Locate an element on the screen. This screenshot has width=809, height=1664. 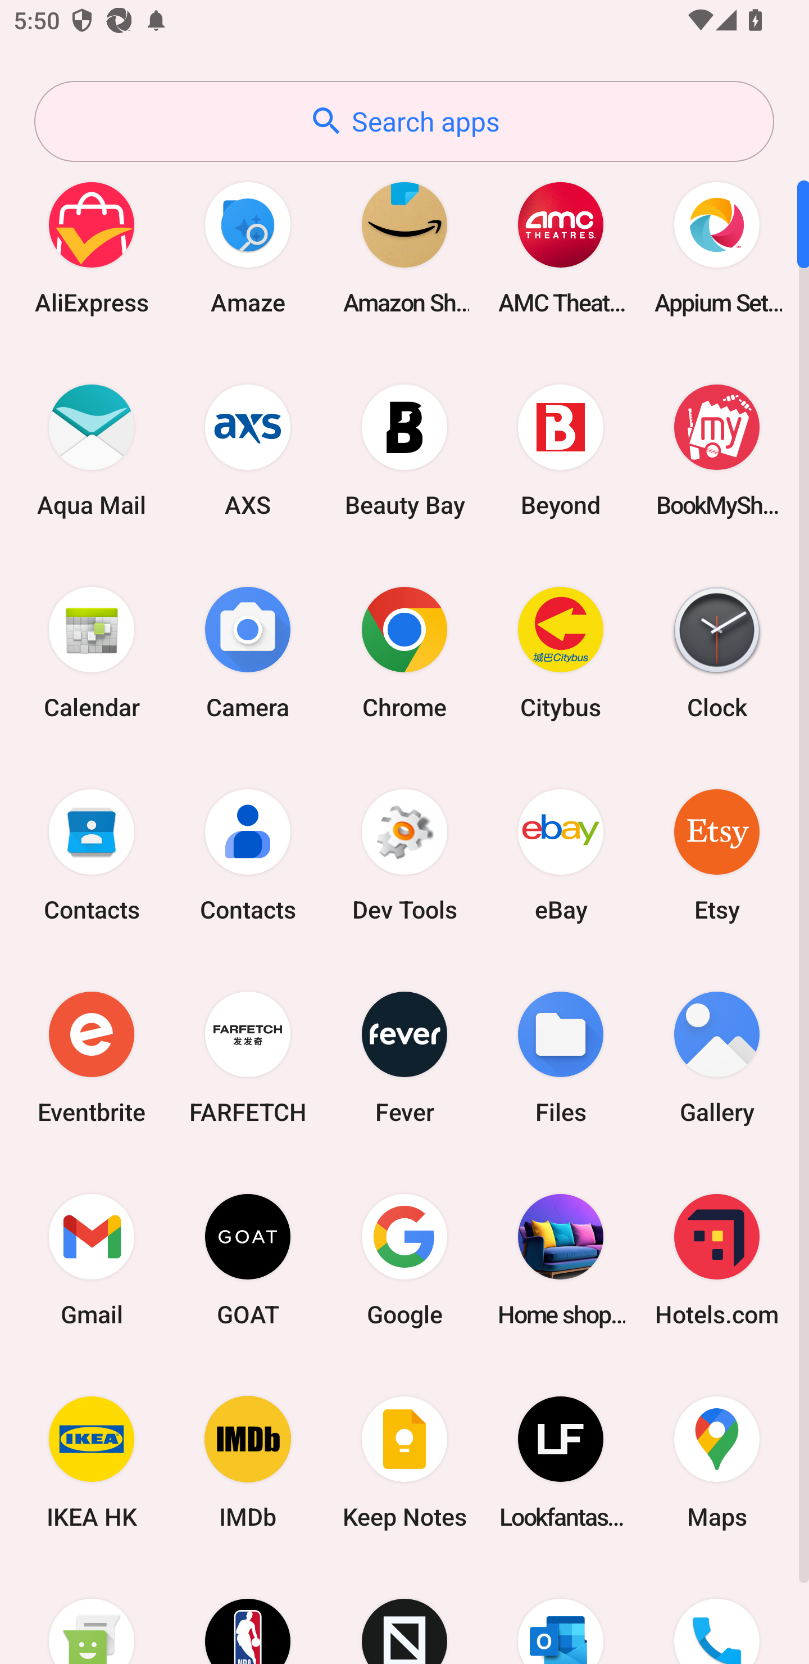
Beauty Bay is located at coordinates (404, 450).